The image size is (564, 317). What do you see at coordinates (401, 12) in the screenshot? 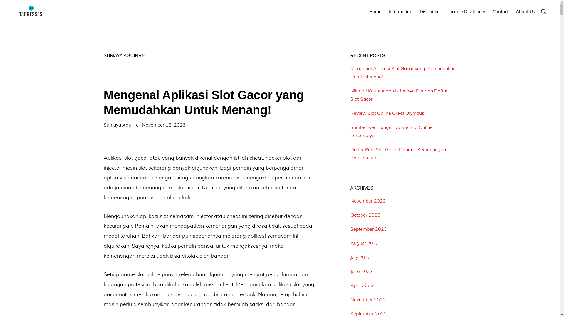
I see `Information` at bounding box center [401, 12].